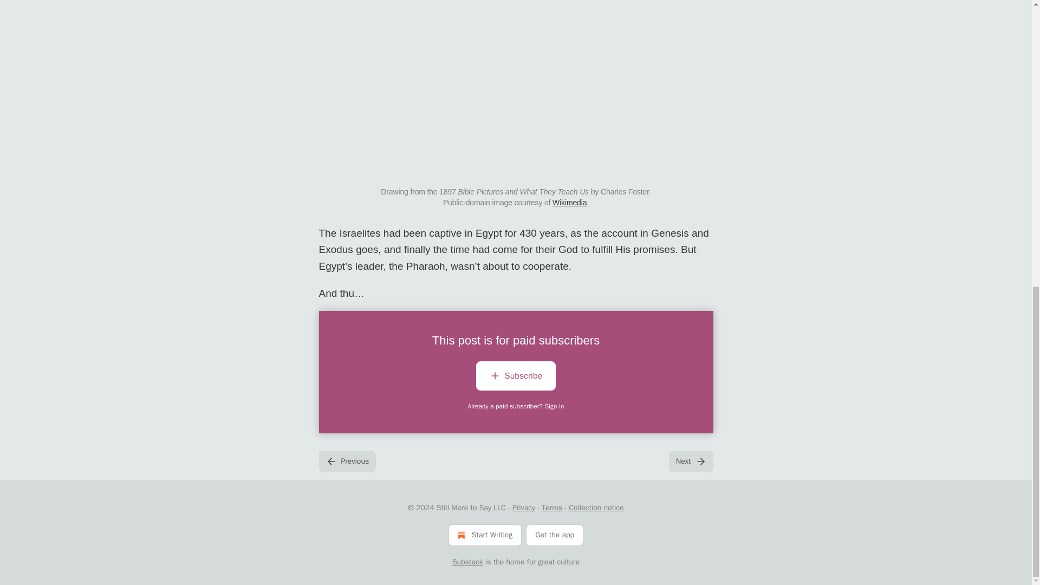  Describe the element at coordinates (524, 508) in the screenshot. I see `Privacy` at that location.